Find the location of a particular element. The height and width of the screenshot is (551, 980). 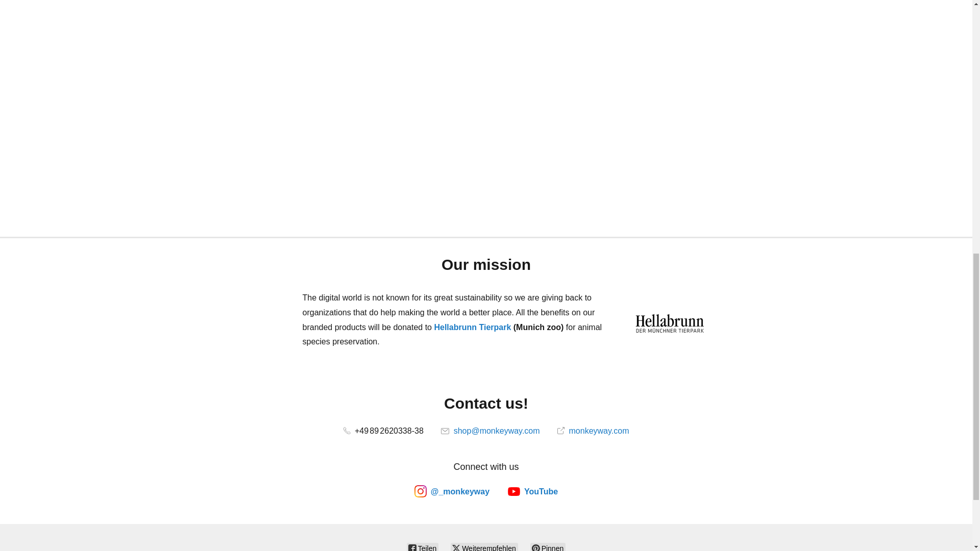

Weiterempfehlen is located at coordinates (484, 547).